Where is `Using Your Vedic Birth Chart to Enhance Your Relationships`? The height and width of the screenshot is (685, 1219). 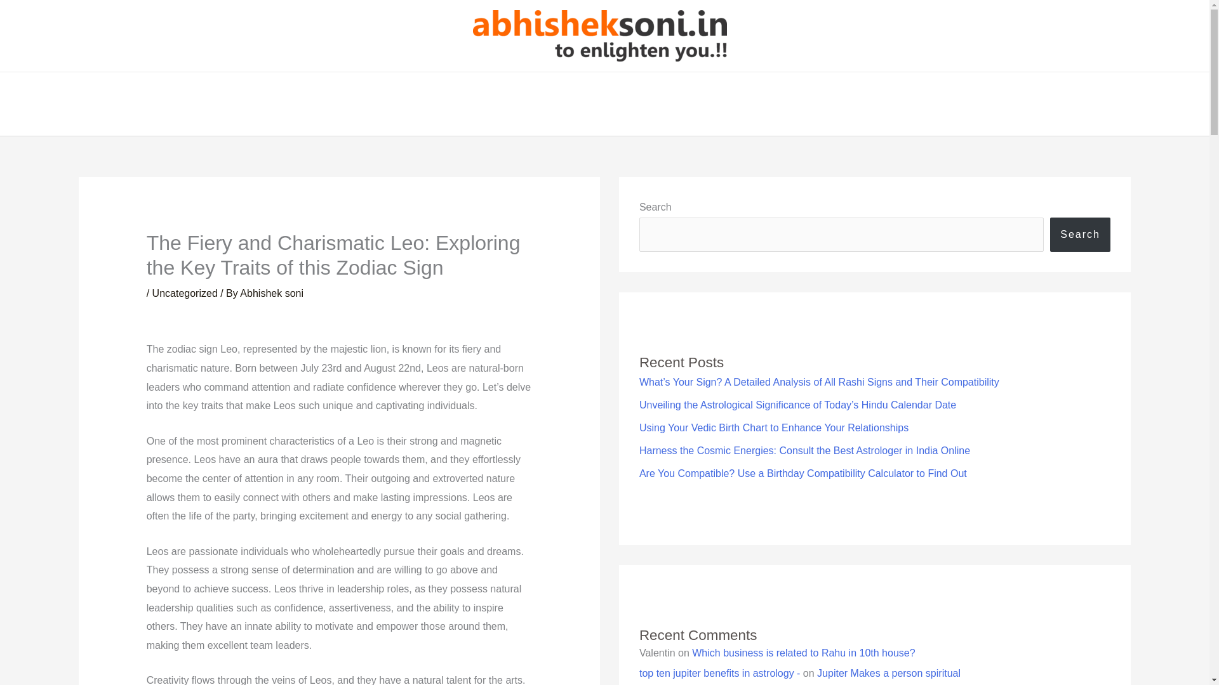 Using Your Vedic Birth Chart to Enhance Your Relationships is located at coordinates (773, 427).